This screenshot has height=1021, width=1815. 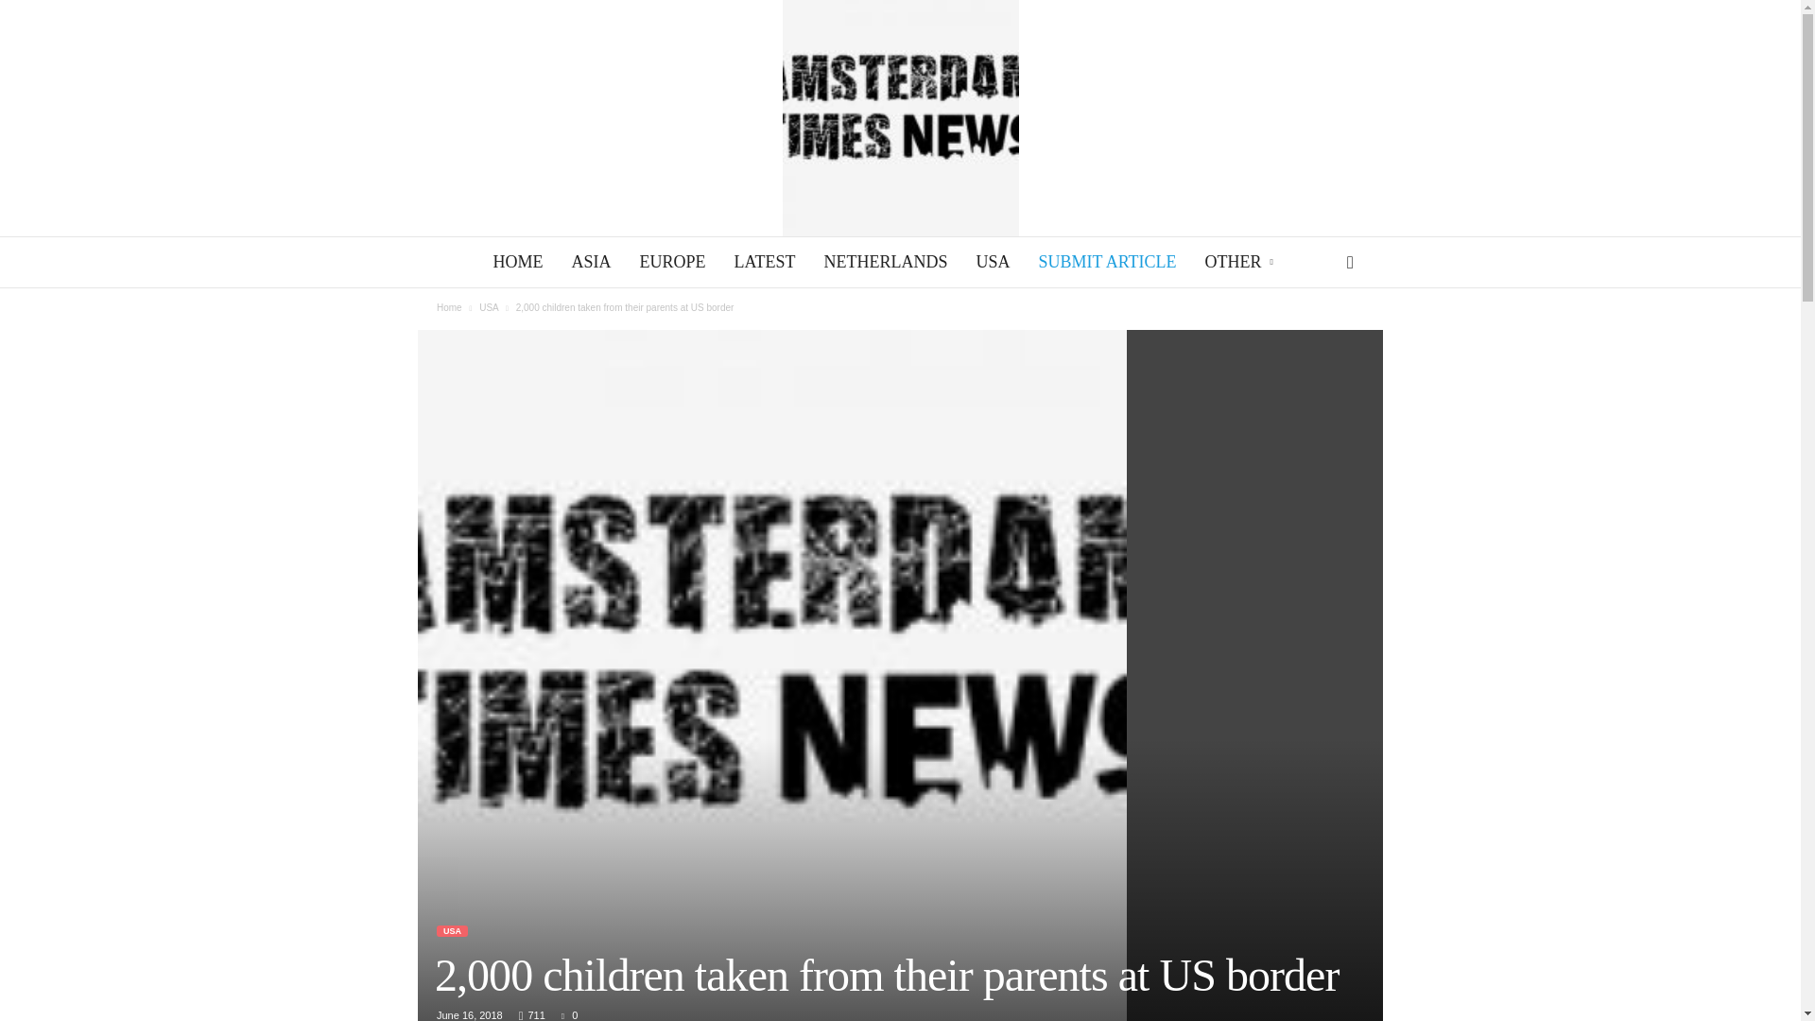 I want to click on SUBMIT ARTICLE, so click(x=1106, y=261).